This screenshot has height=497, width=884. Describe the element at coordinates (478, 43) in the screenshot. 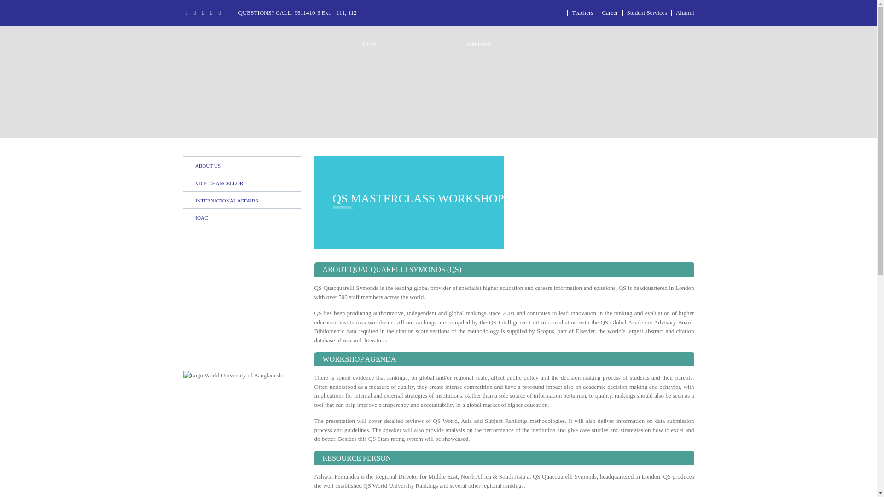

I see `Admission` at that location.